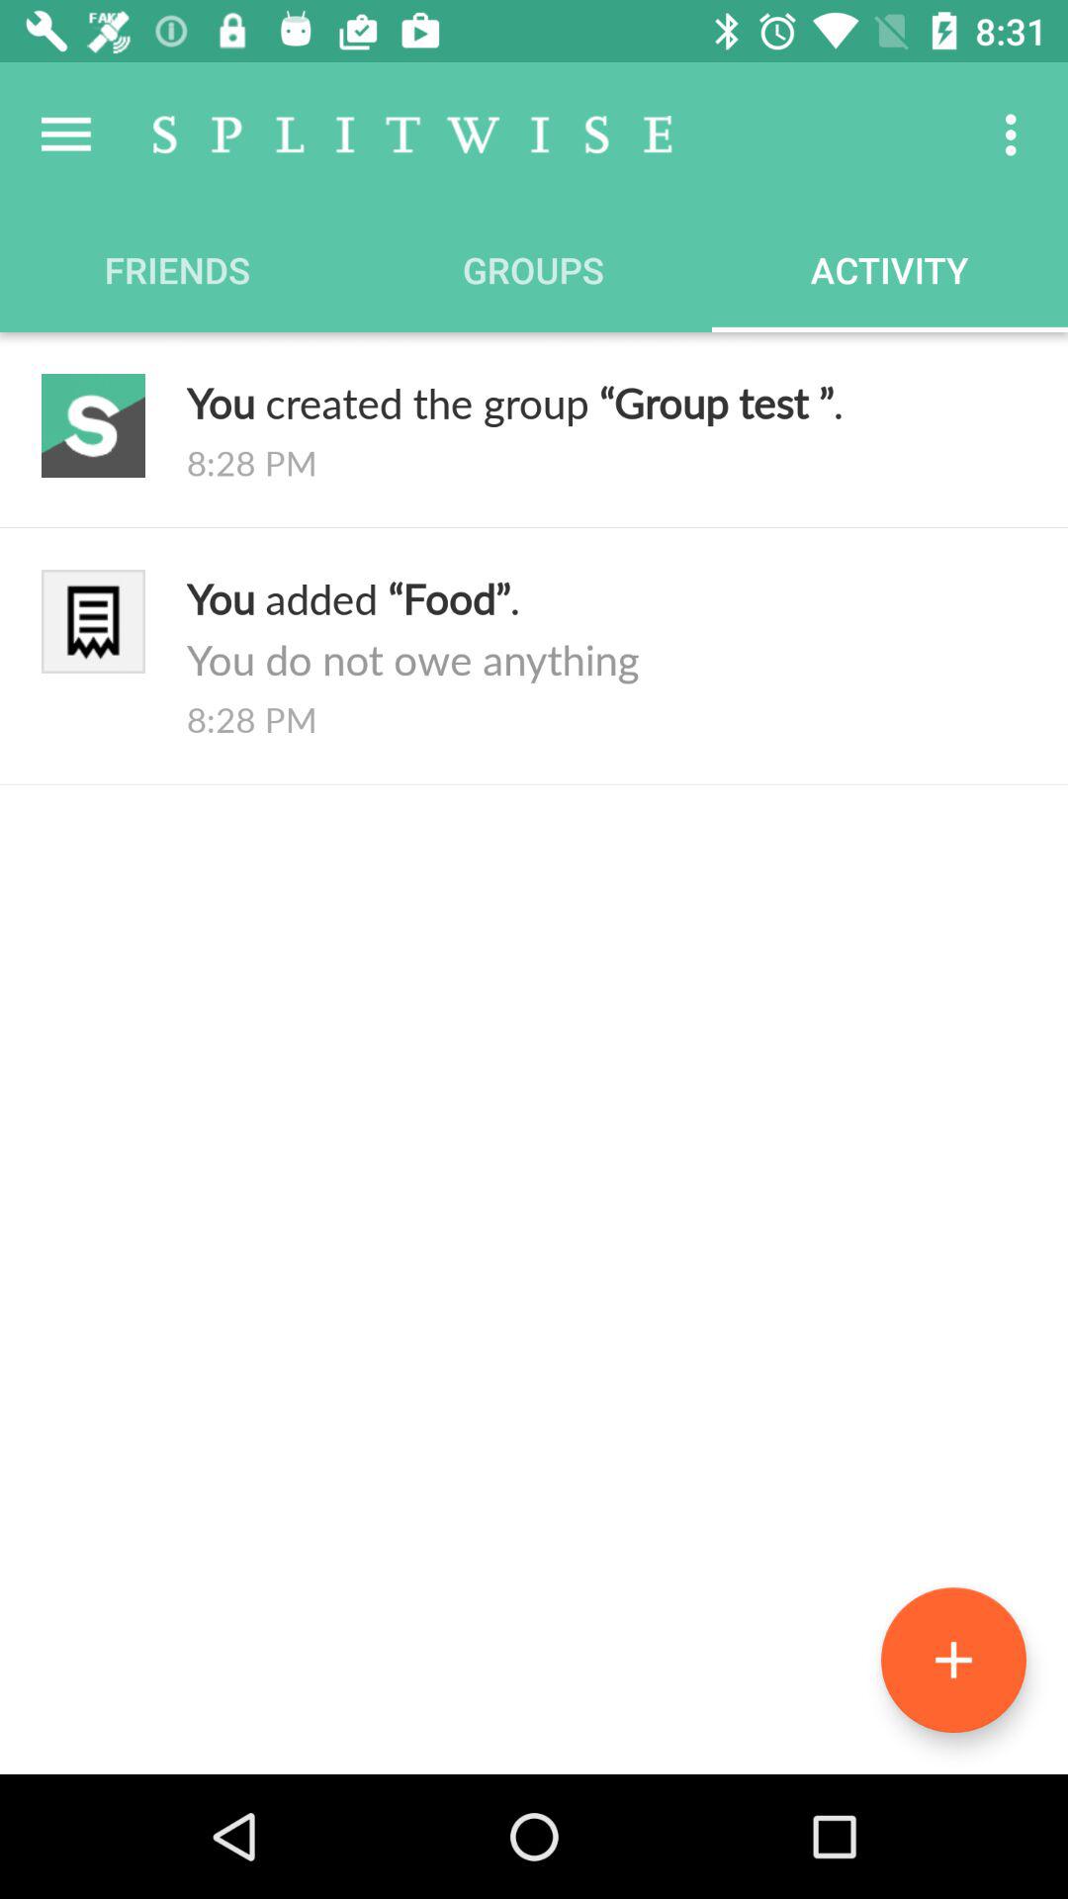 The height and width of the screenshot is (1899, 1068). Describe the element at coordinates (606, 402) in the screenshot. I see `swipe to you created the item` at that location.